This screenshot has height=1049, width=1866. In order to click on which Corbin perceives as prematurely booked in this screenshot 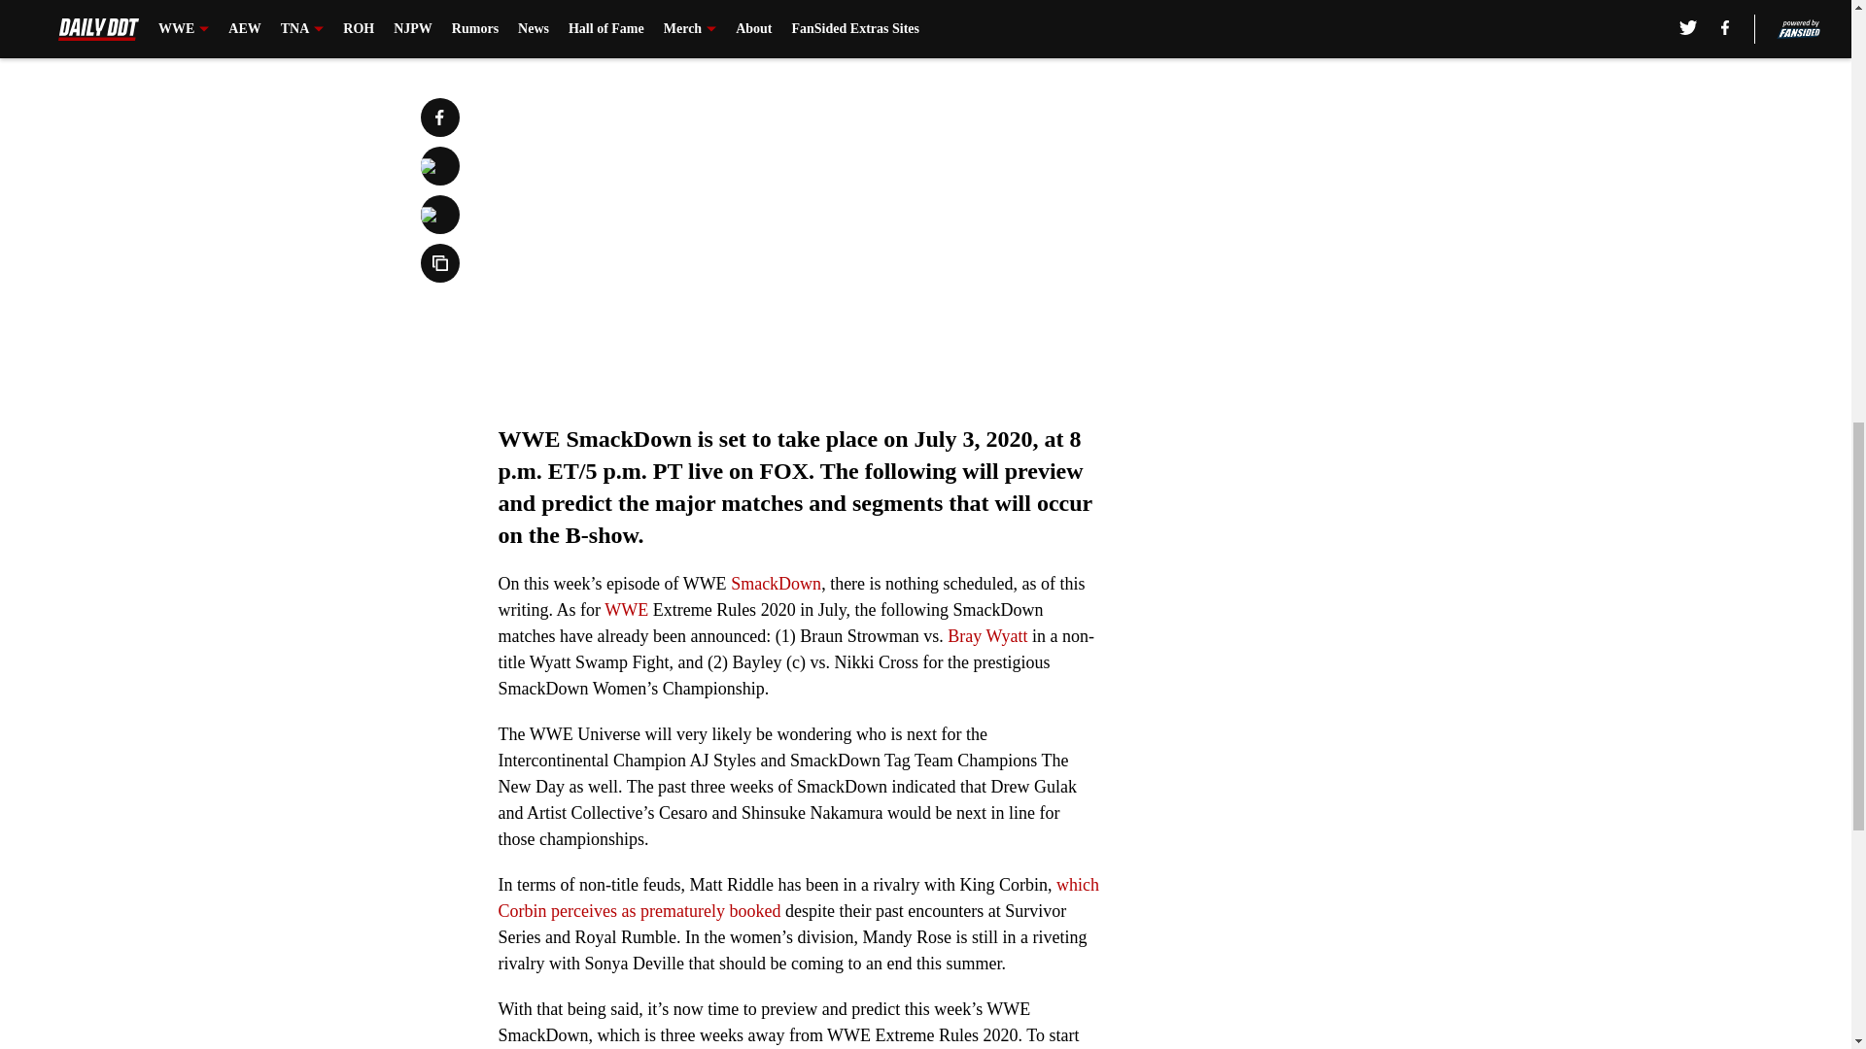, I will do `click(798, 897)`.